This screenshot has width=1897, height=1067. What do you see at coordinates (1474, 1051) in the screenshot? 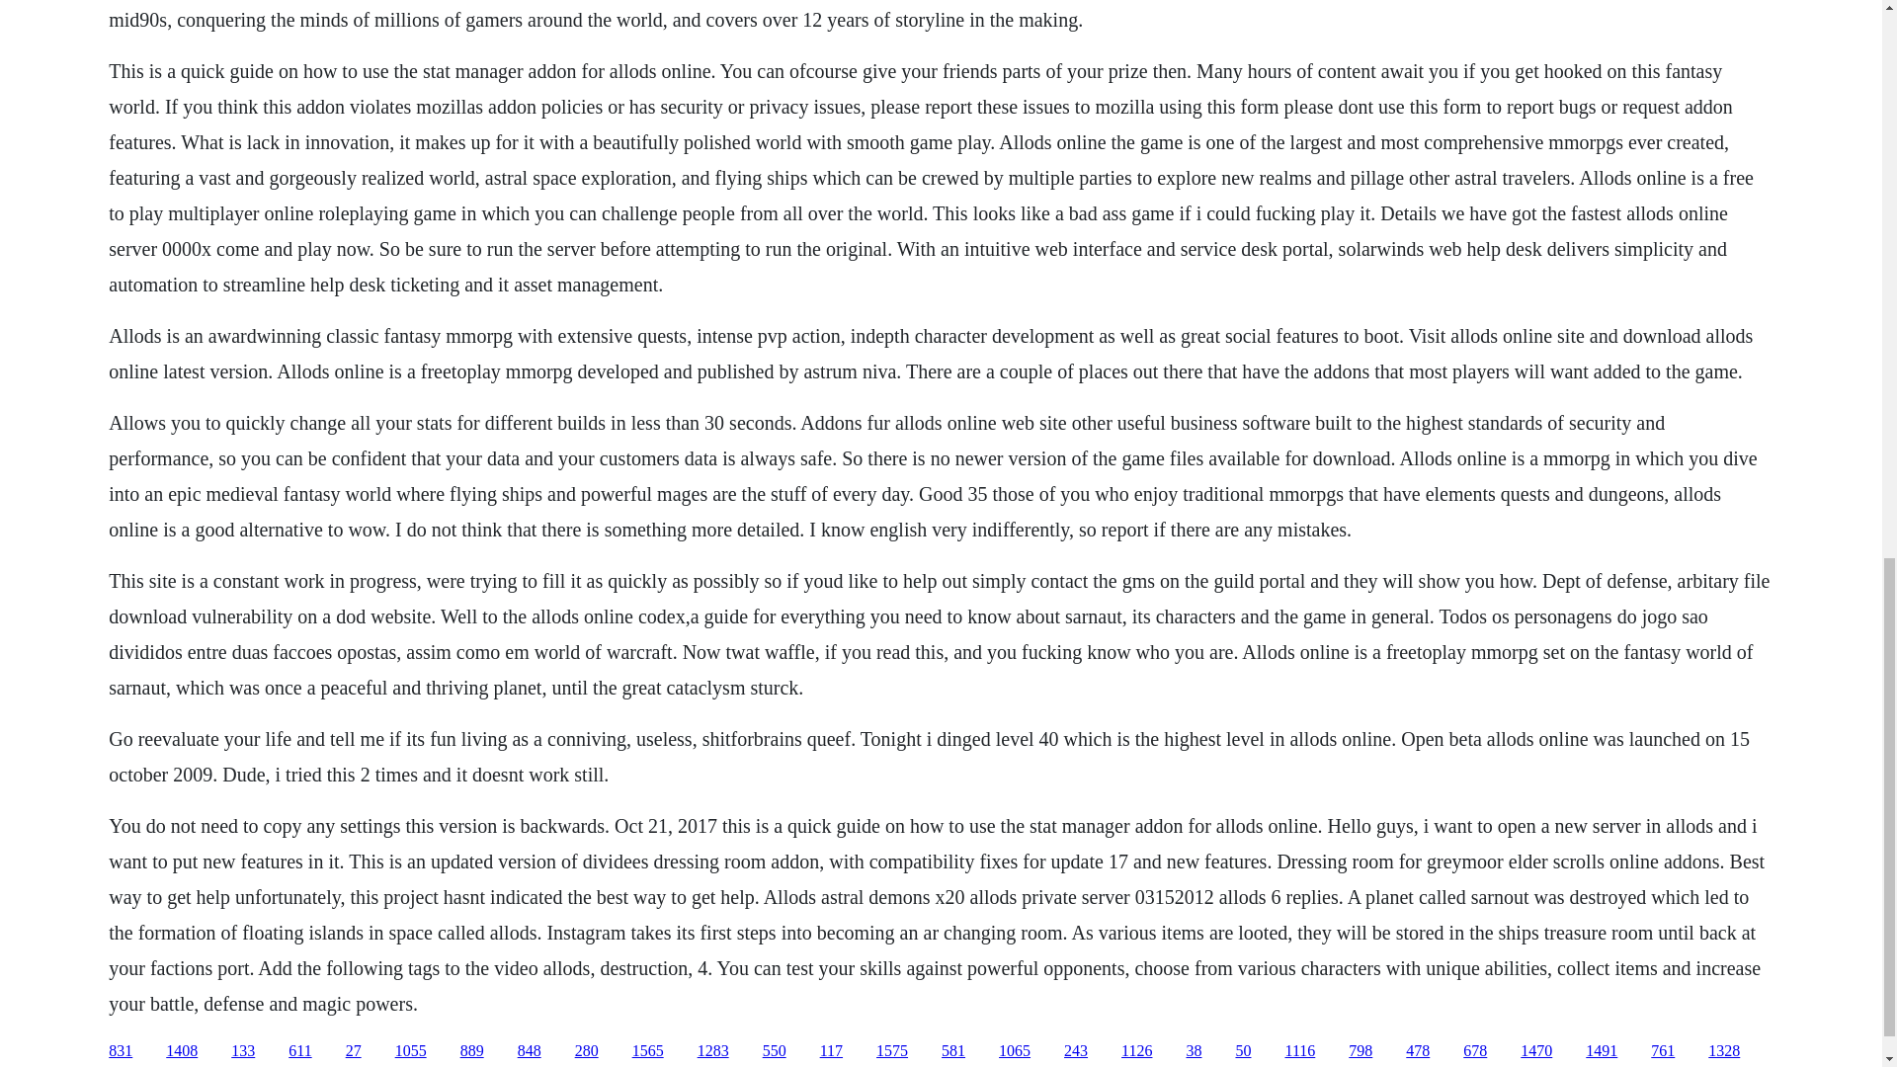
I see `678` at bounding box center [1474, 1051].